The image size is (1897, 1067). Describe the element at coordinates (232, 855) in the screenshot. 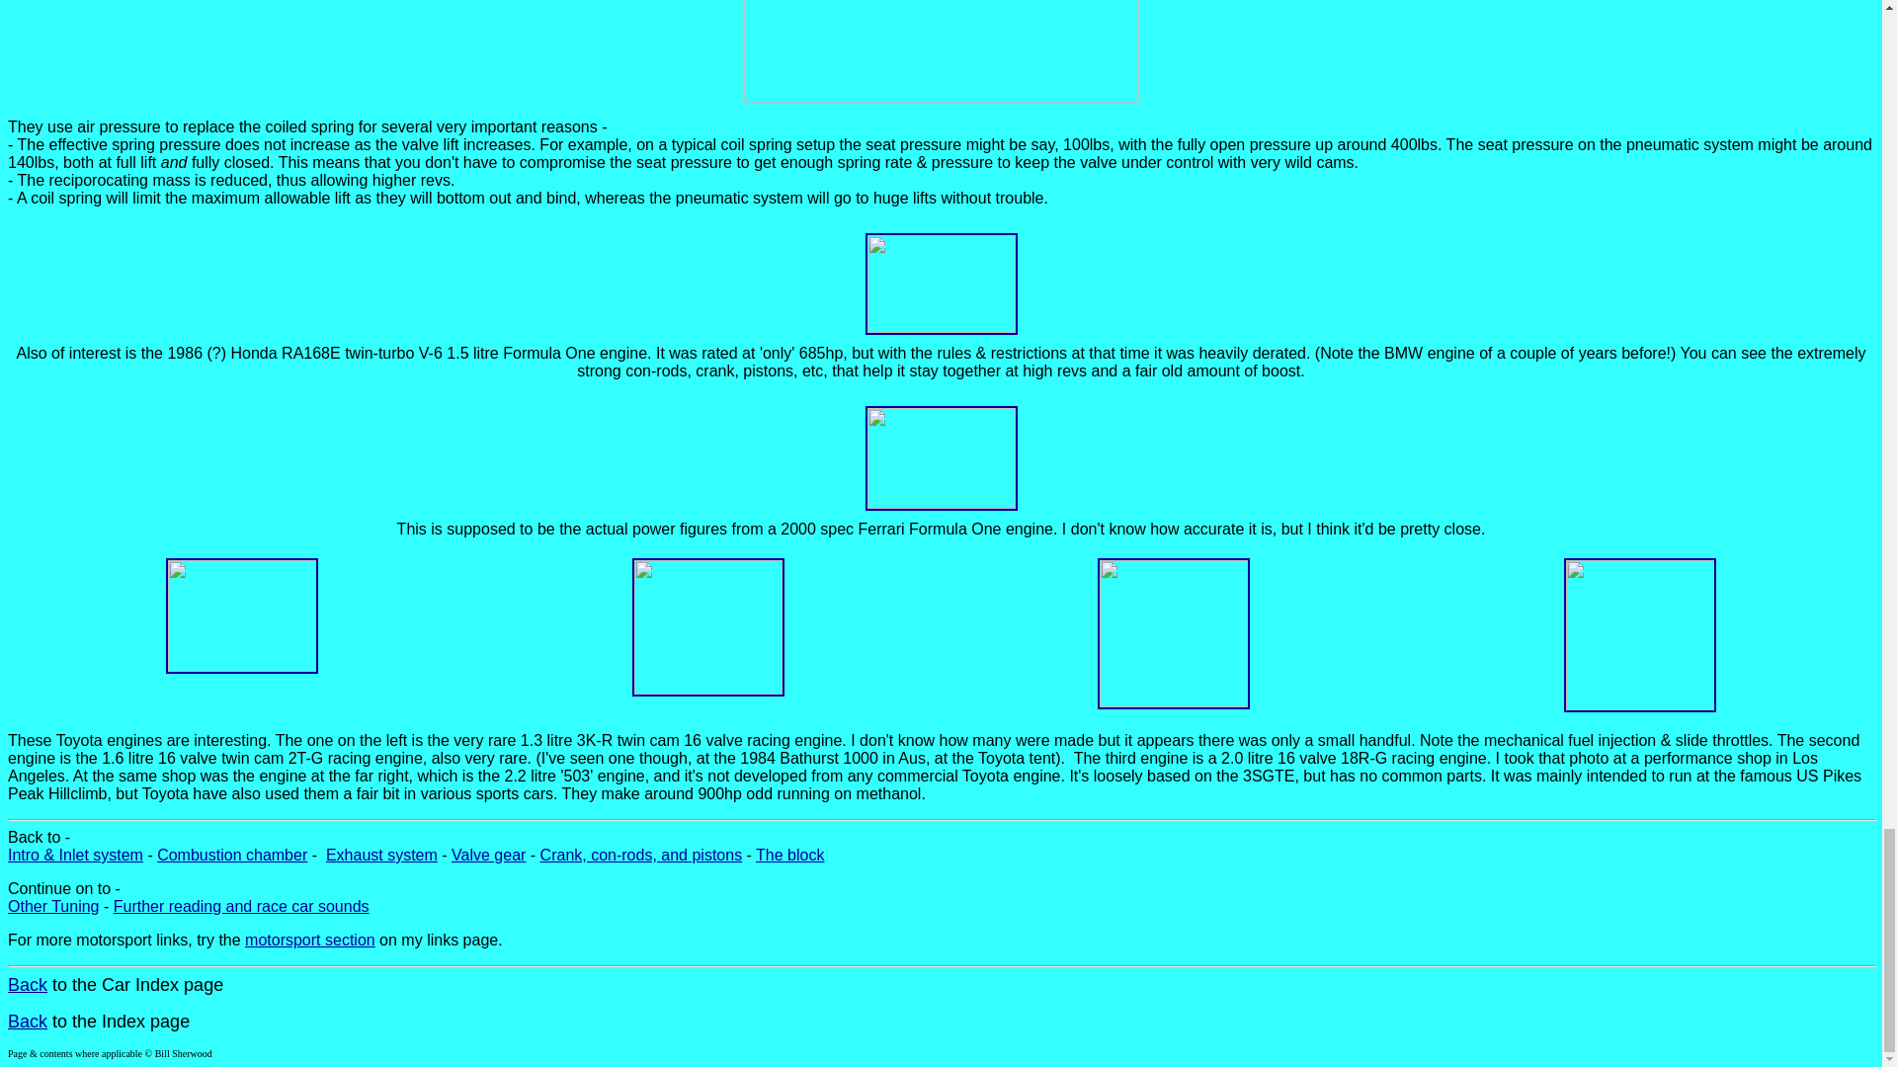

I see `Combustion chamber` at that location.